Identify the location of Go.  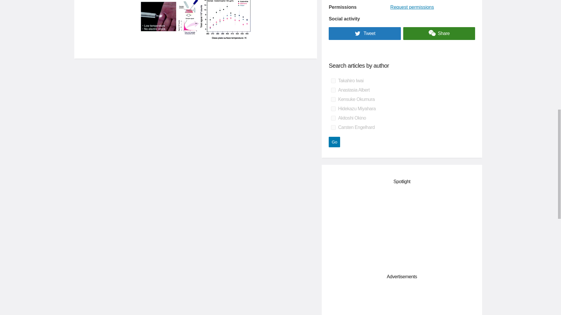
(334, 142).